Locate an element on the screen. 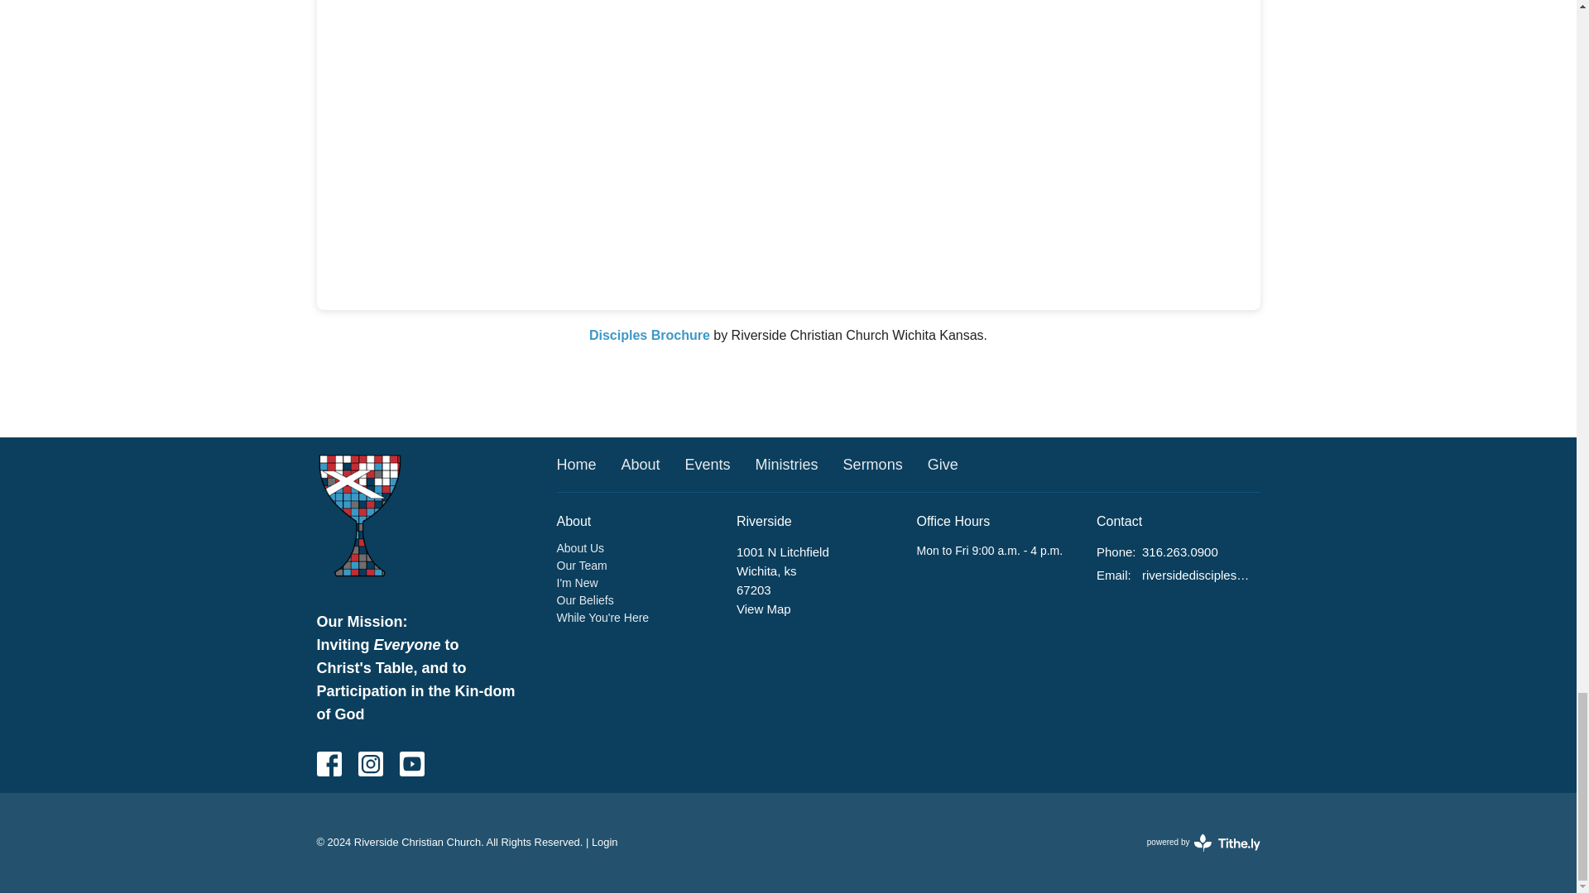  Events is located at coordinates (708, 465).